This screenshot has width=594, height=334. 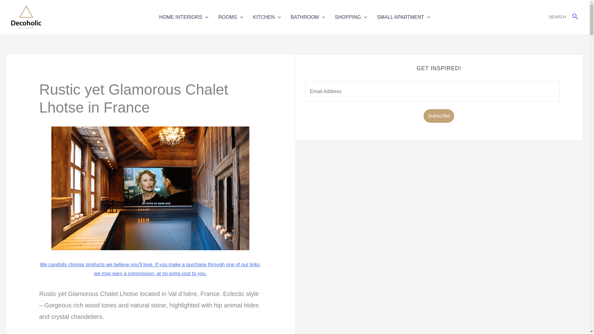 I want to click on BATHROOM, so click(x=308, y=17).